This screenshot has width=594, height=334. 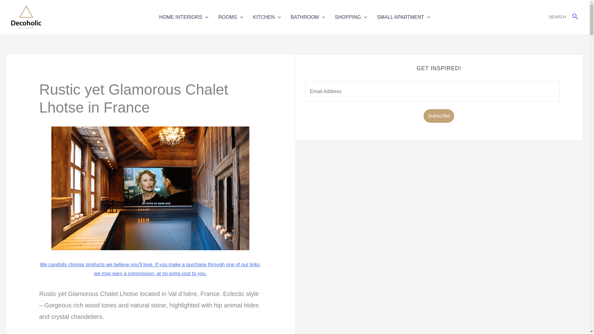 I want to click on BATHROOM, so click(x=308, y=17).